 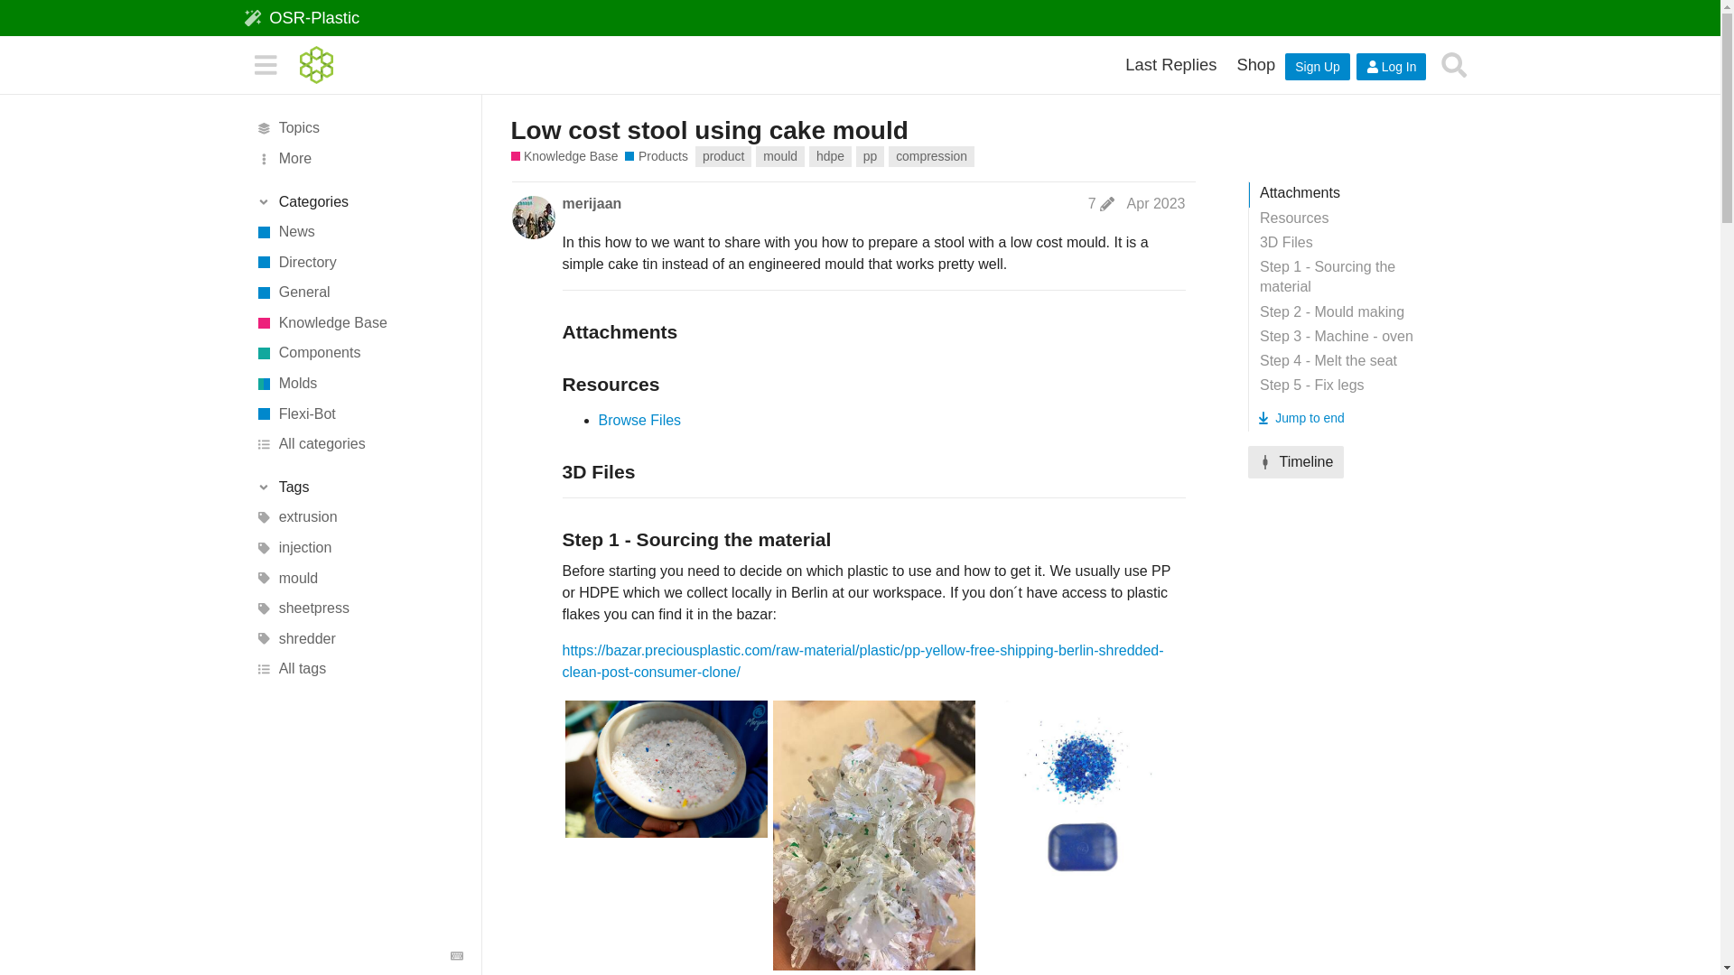 What do you see at coordinates (359, 292) in the screenshot?
I see `General` at bounding box center [359, 292].